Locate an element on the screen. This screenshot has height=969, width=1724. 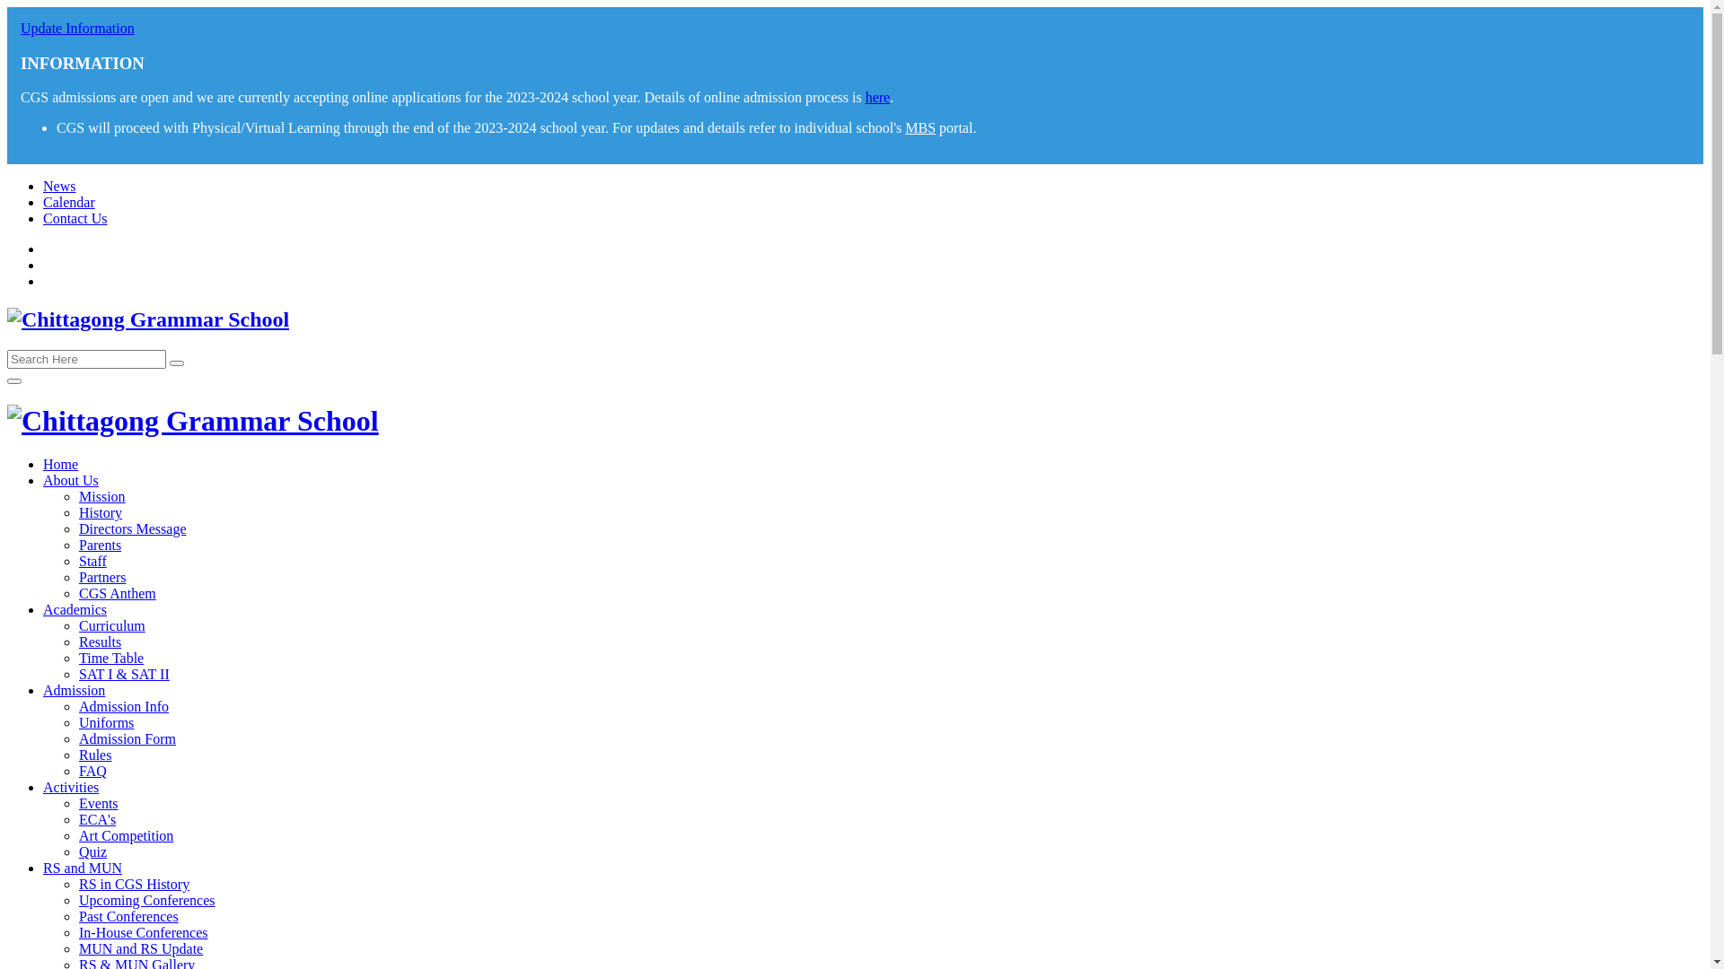
Partners is located at coordinates (102, 577).